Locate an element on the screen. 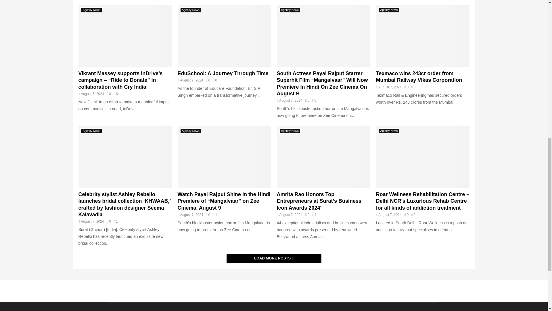  0 is located at coordinates (109, 94).